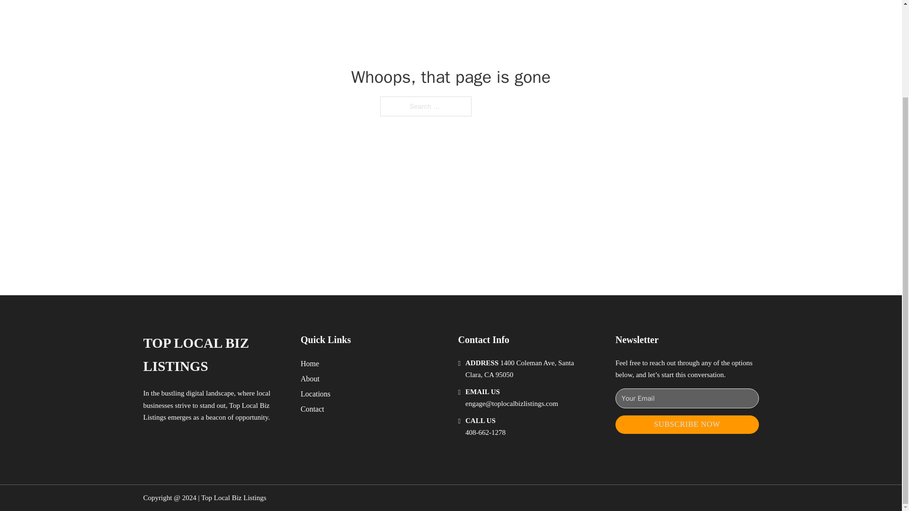 The image size is (909, 511). Describe the element at coordinates (310, 363) in the screenshot. I see `Home` at that location.